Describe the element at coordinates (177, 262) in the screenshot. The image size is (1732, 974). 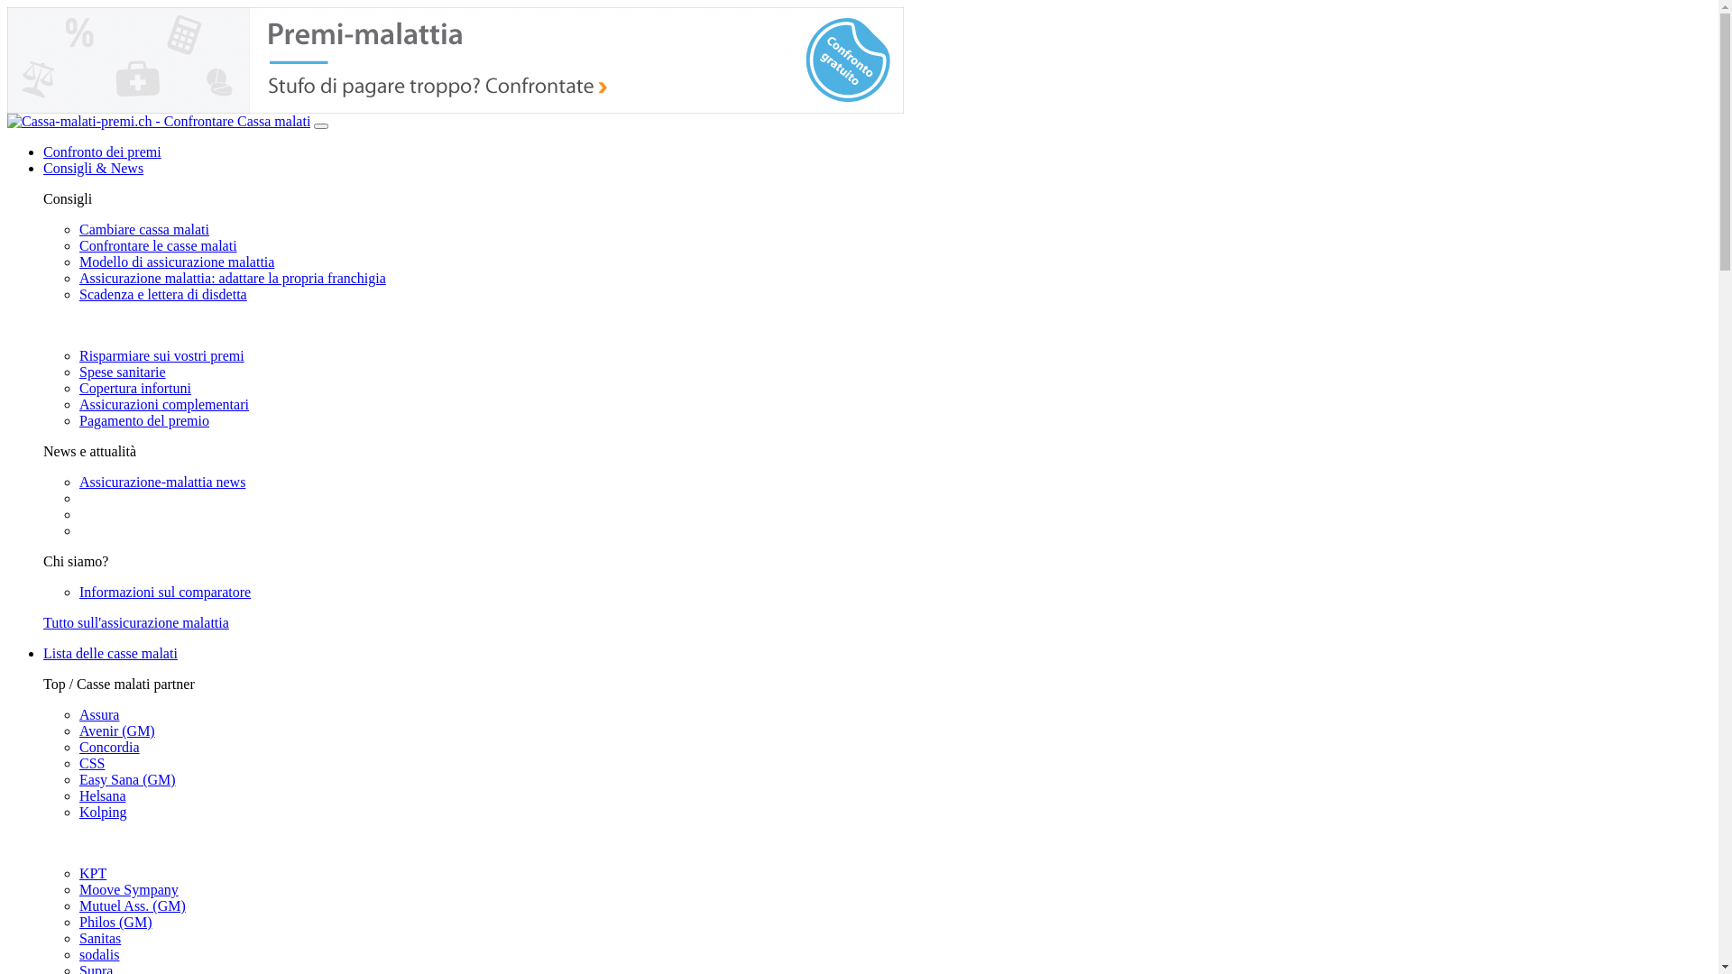
I see `Modello di assicurazione malattia` at that location.